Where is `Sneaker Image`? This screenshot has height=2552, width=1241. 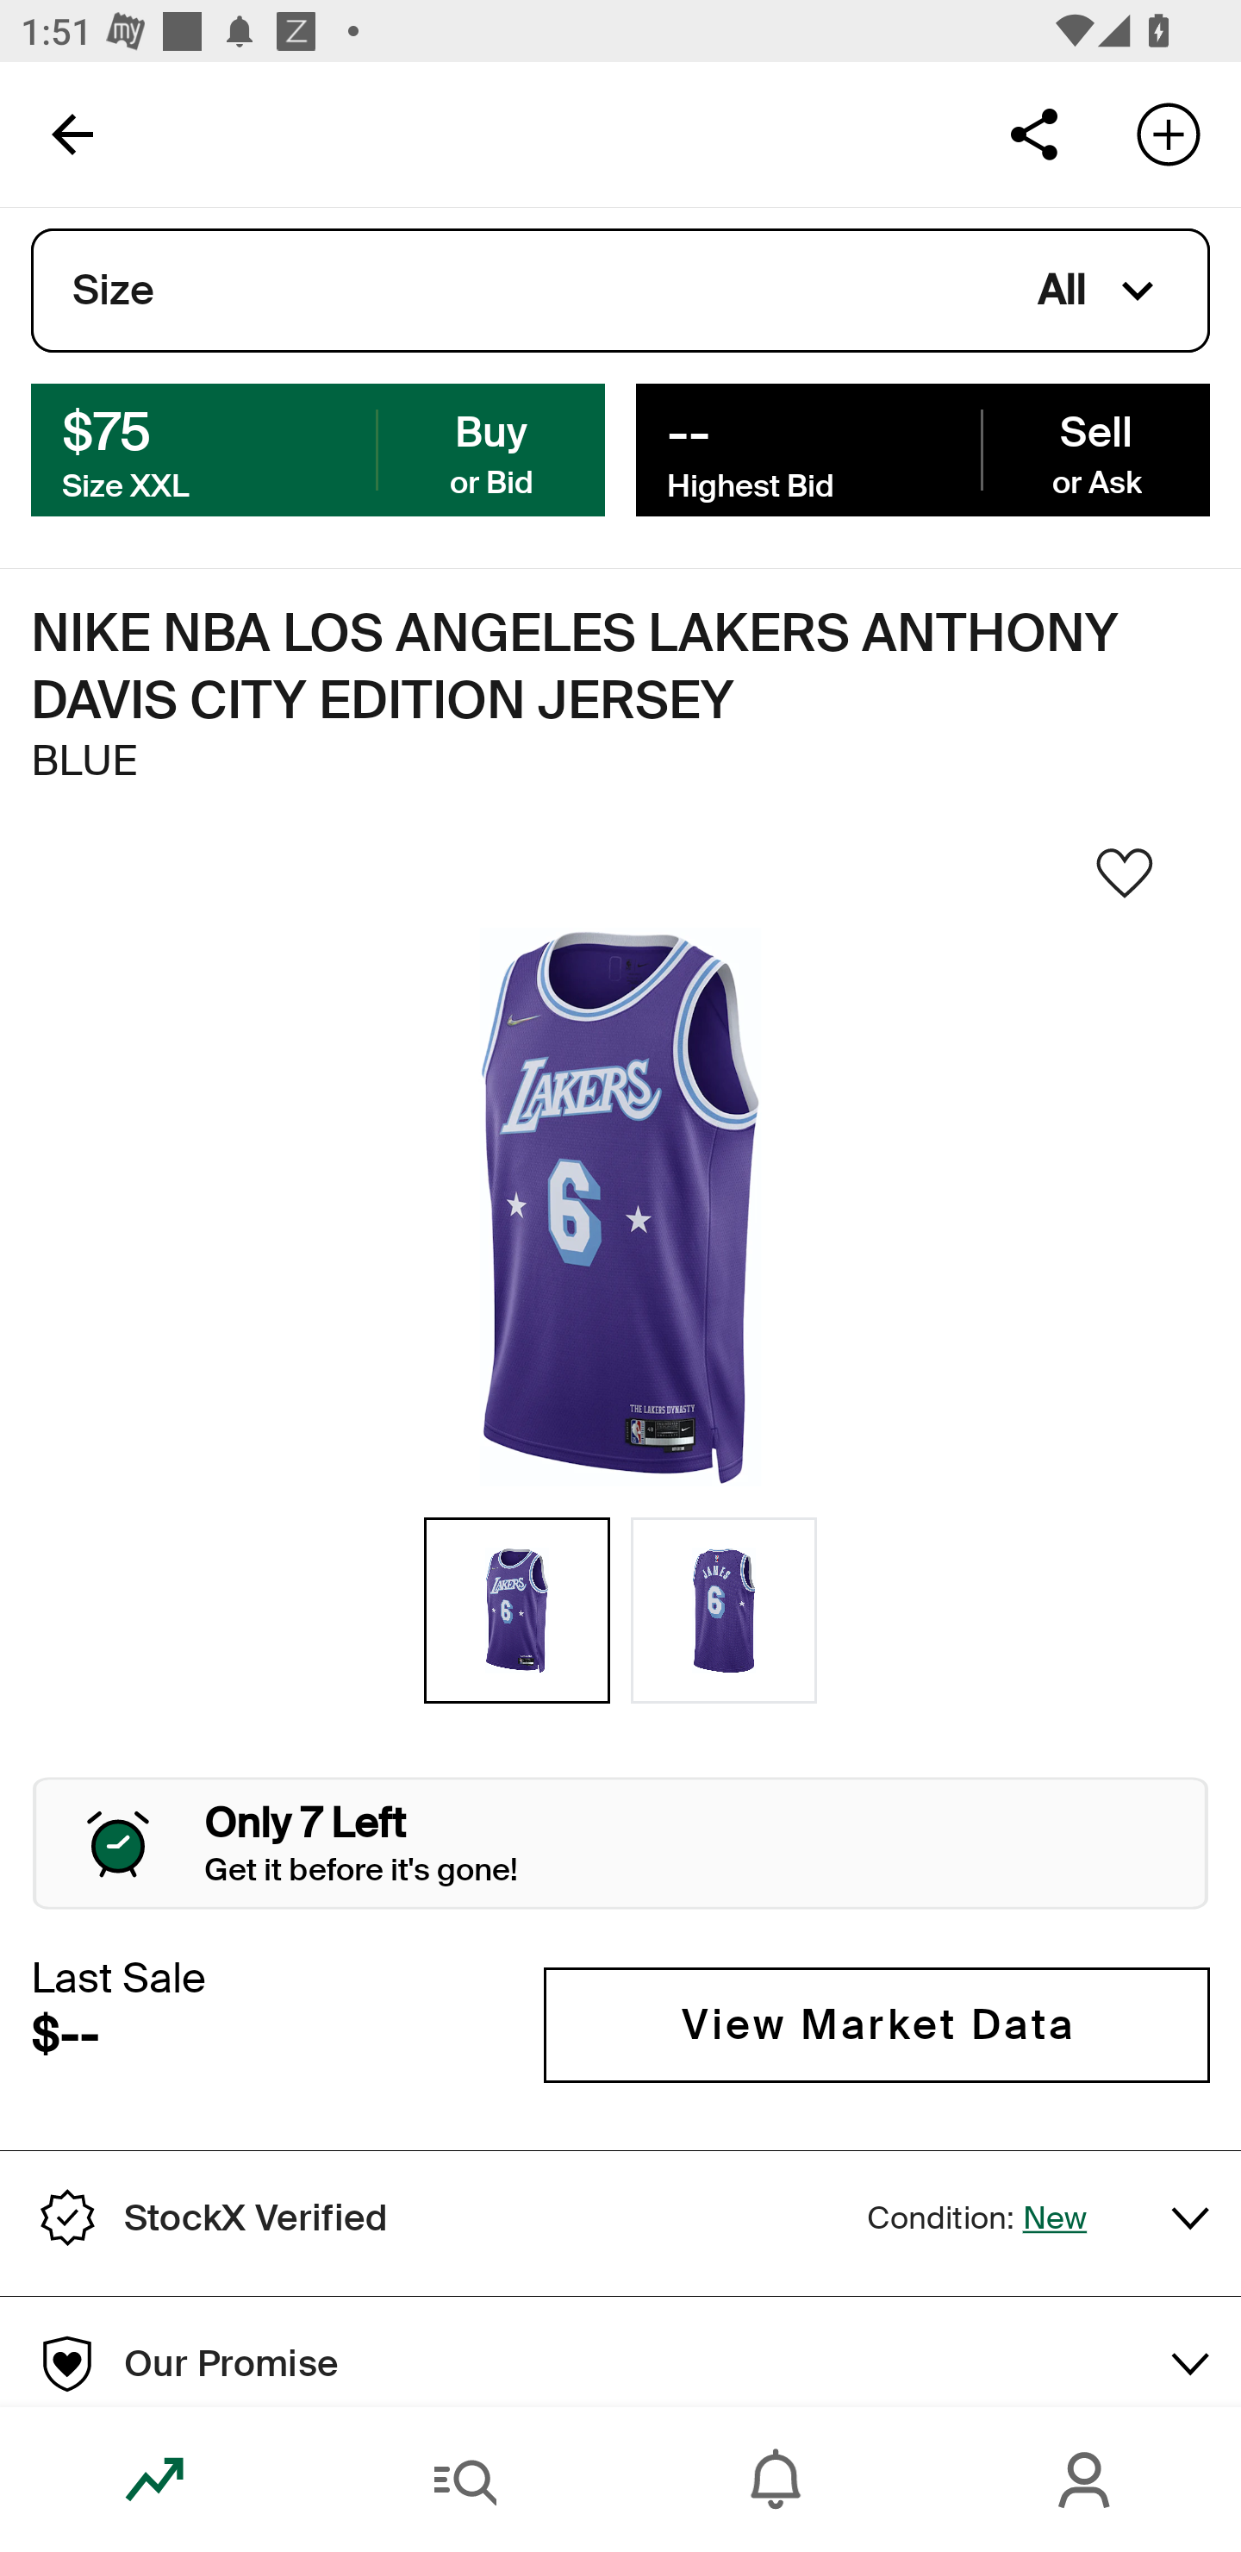 Sneaker Image is located at coordinates (620, 1207).